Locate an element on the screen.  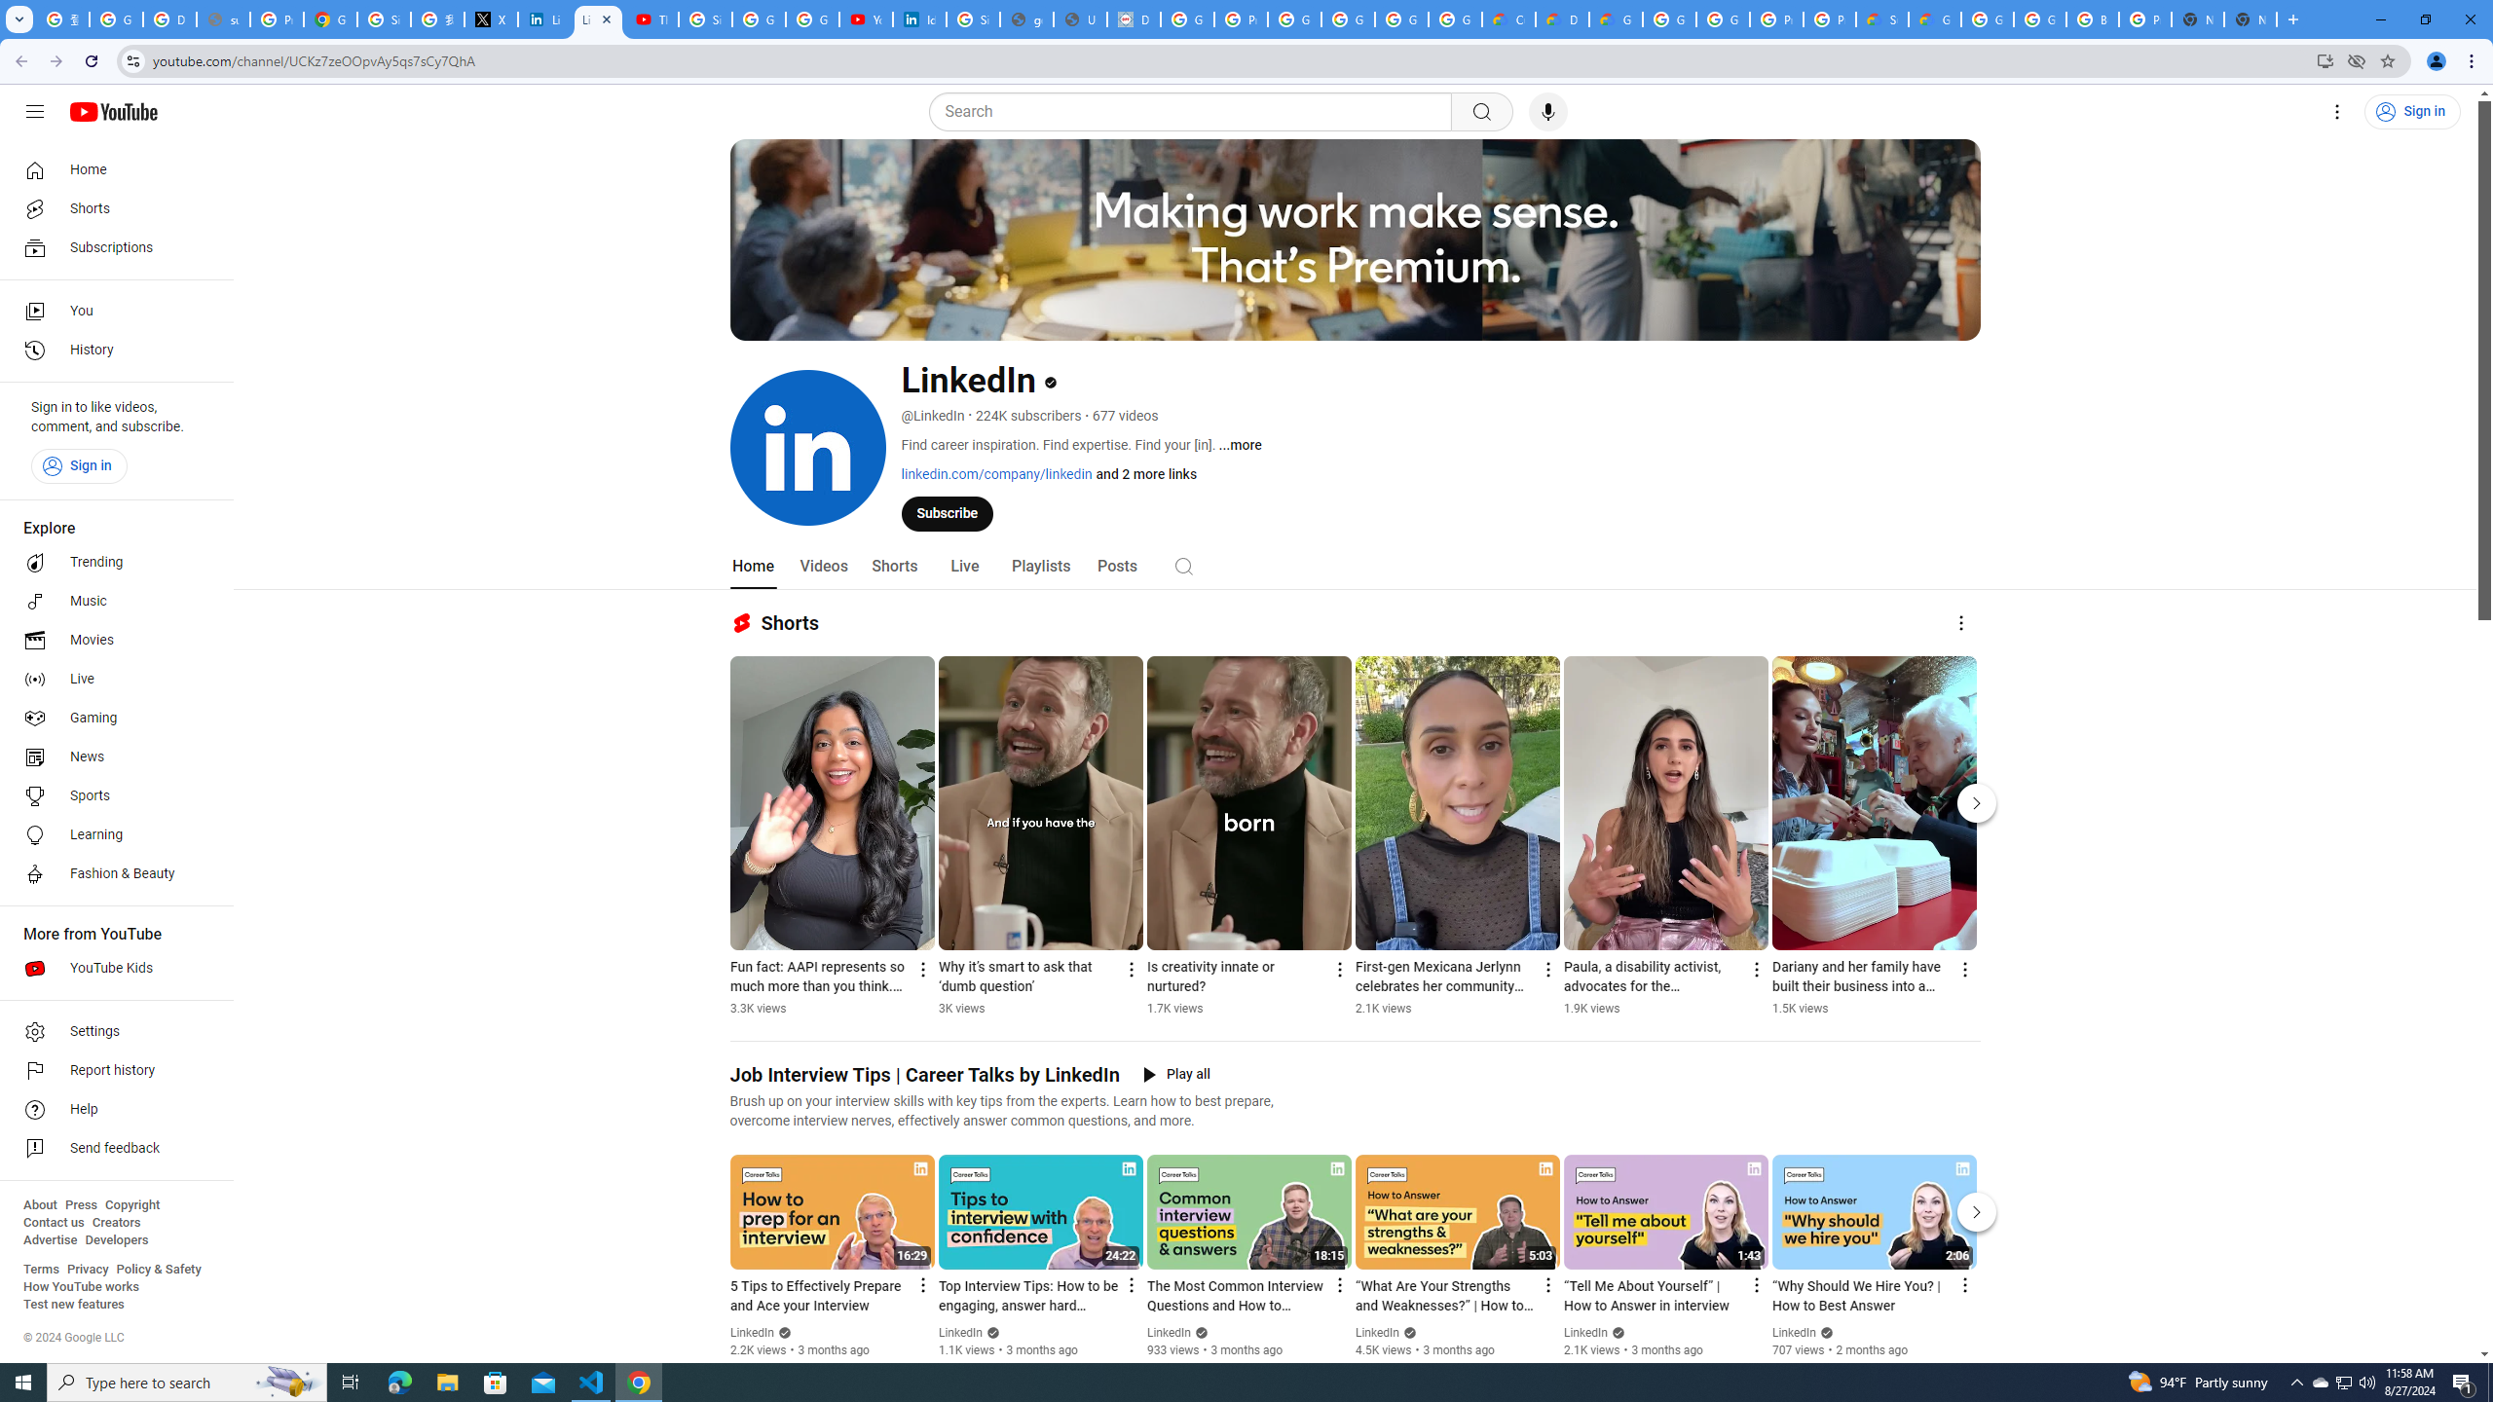
User Details is located at coordinates (1080, 19).